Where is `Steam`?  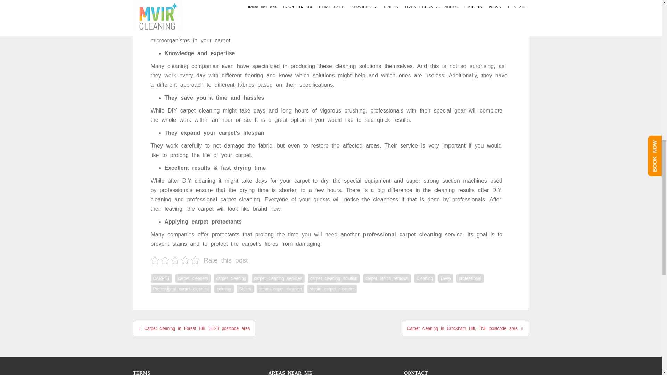
Steam is located at coordinates (245, 289).